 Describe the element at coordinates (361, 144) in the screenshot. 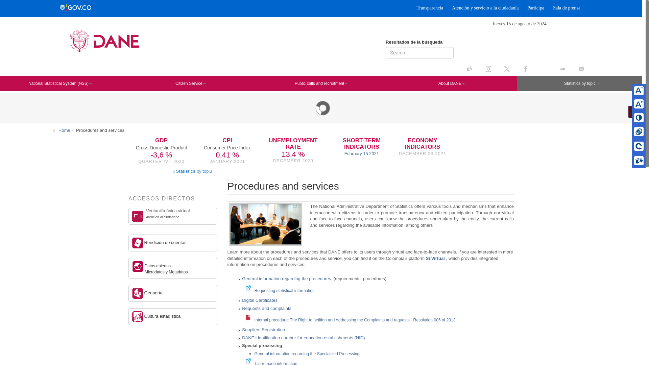

I see `SHORT-TERM INDICATORS` at that location.